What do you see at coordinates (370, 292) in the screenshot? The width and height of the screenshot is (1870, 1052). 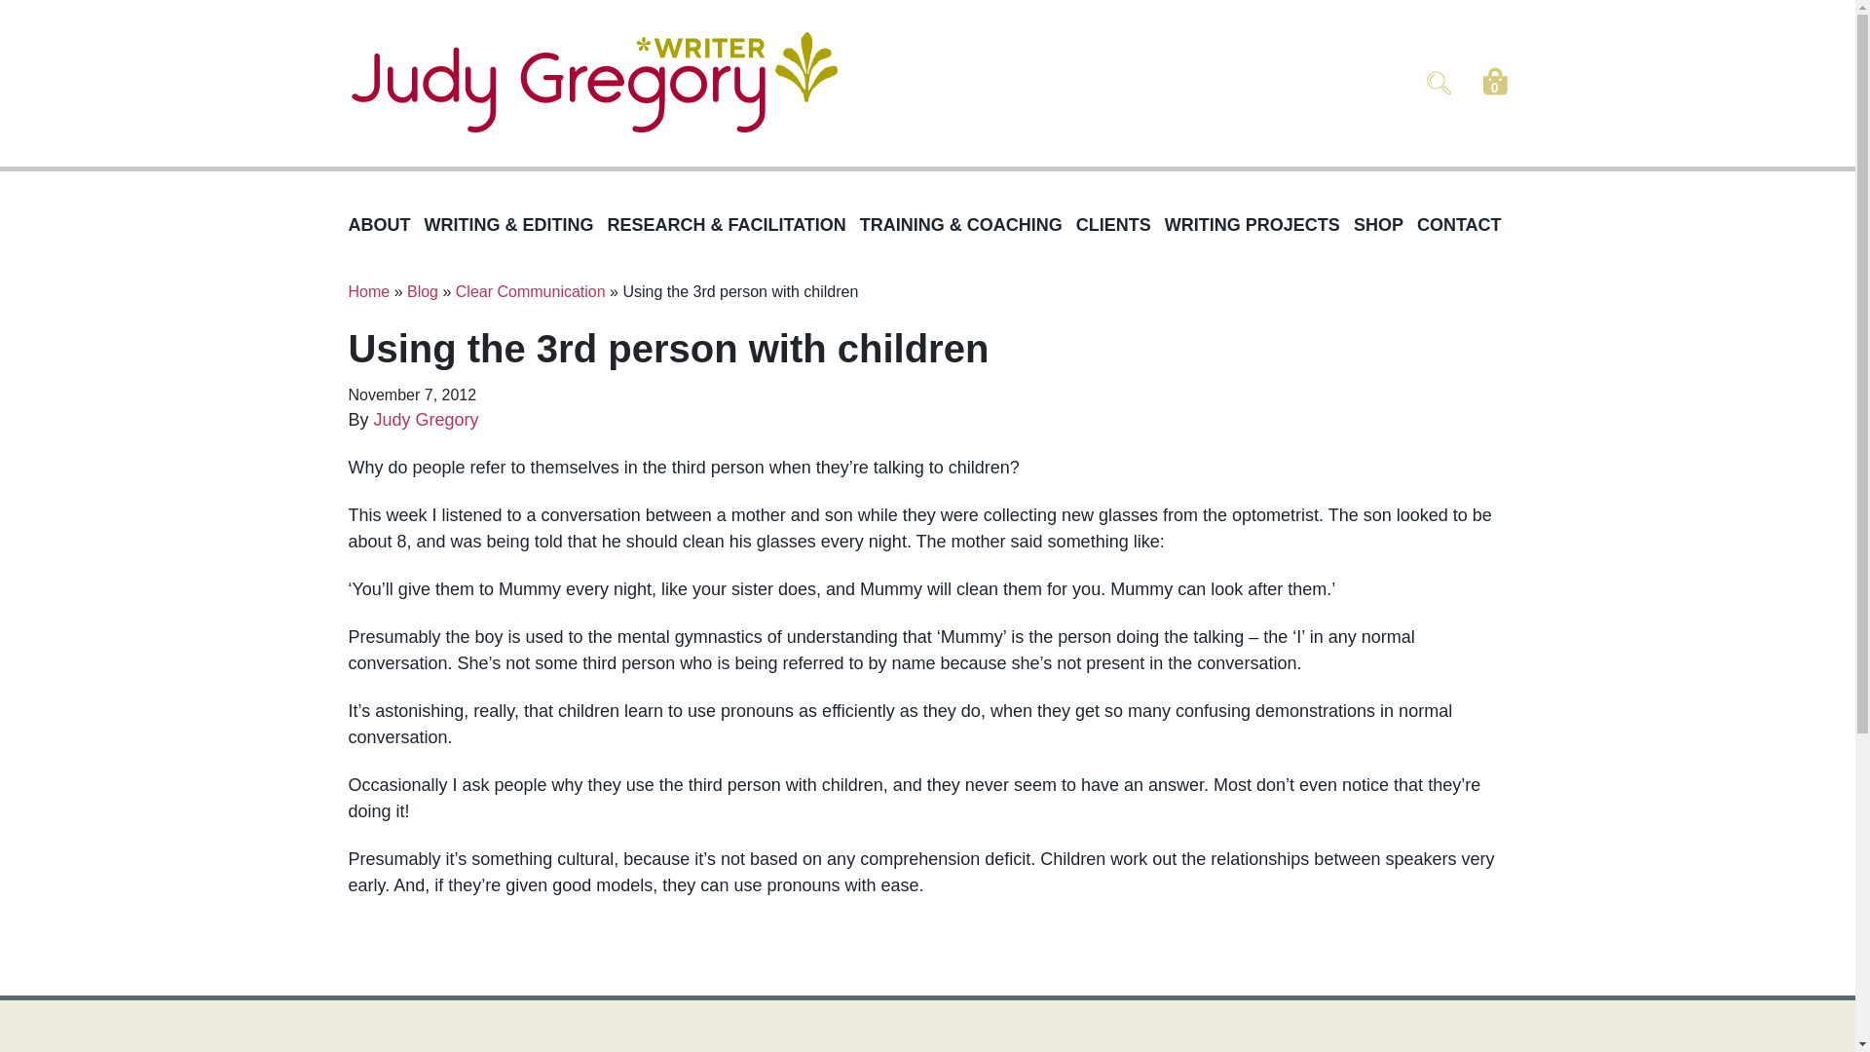 I see `Home` at bounding box center [370, 292].